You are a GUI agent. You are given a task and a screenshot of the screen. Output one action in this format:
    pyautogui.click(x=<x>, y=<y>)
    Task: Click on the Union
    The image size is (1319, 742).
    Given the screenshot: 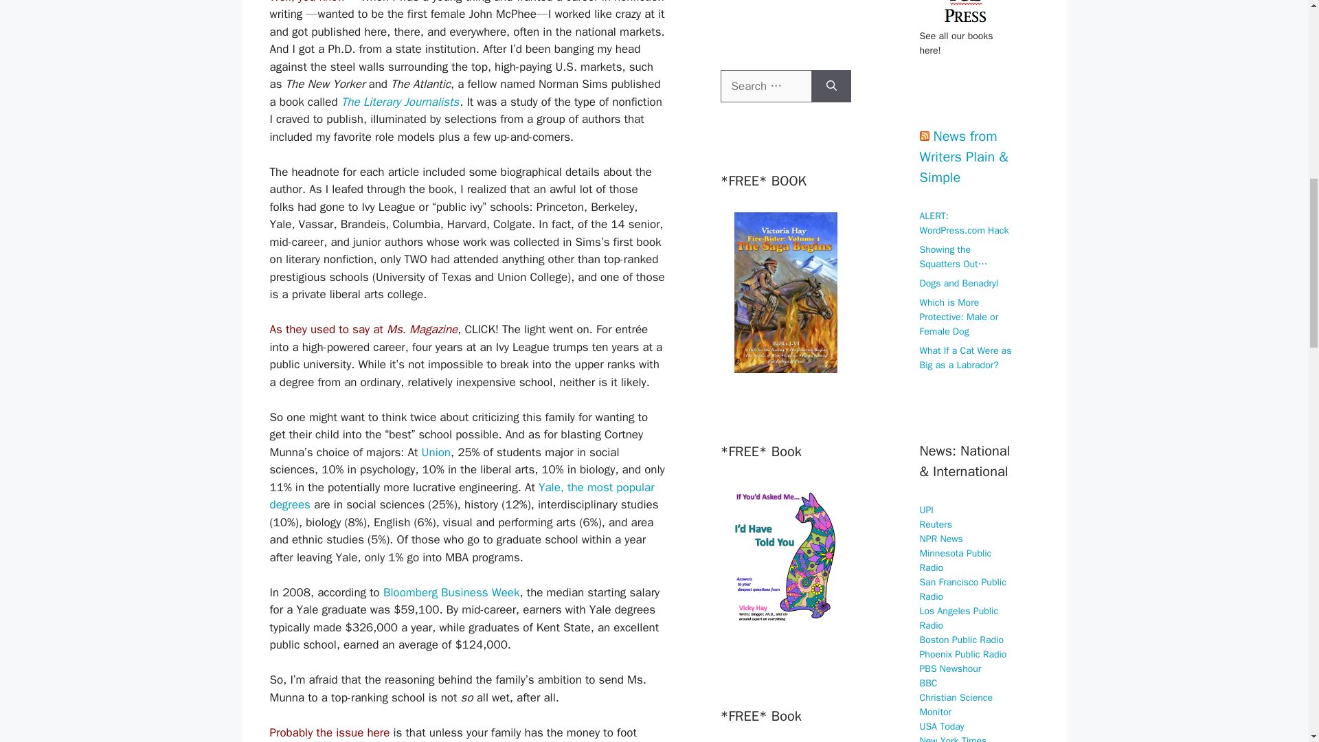 What is the action you would take?
    pyautogui.click(x=436, y=452)
    